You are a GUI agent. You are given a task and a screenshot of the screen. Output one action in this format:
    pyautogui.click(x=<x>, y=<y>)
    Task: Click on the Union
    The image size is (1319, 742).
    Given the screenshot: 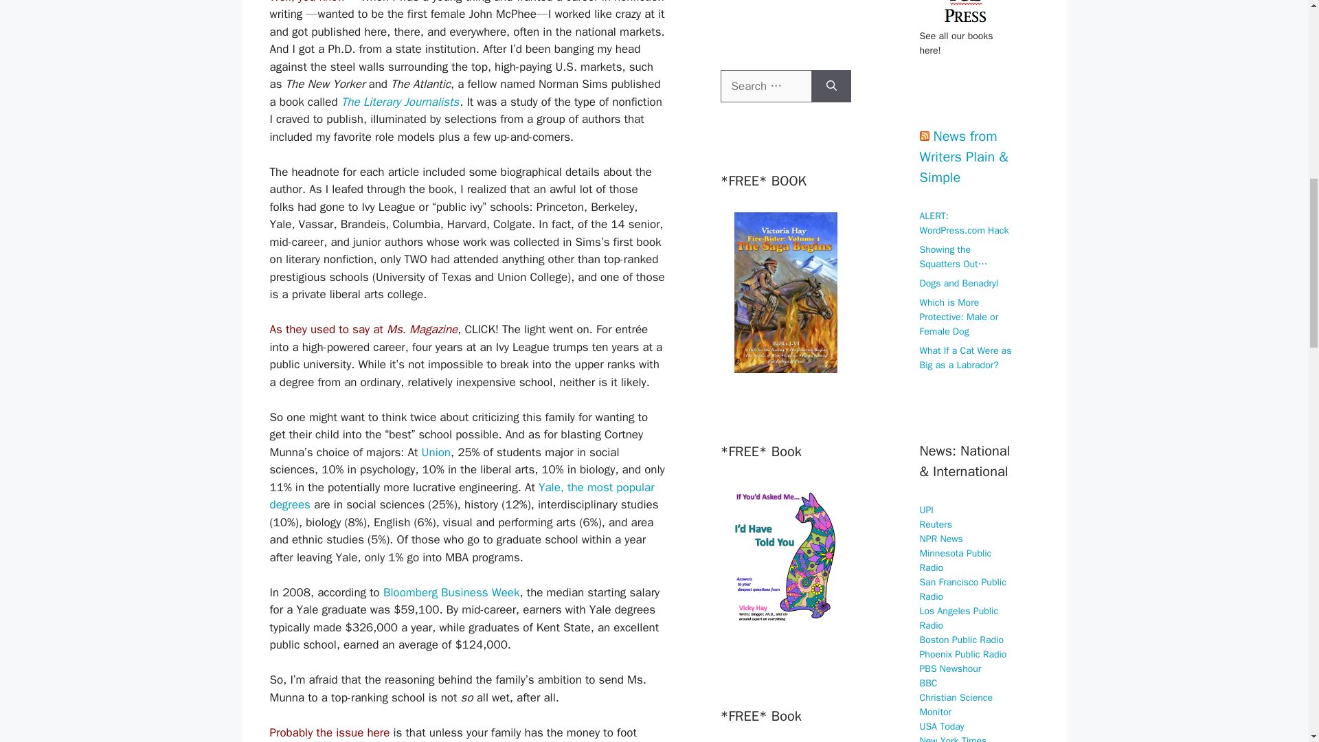 What is the action you would take?
    pyautogui.click(x=436, y=452)
    